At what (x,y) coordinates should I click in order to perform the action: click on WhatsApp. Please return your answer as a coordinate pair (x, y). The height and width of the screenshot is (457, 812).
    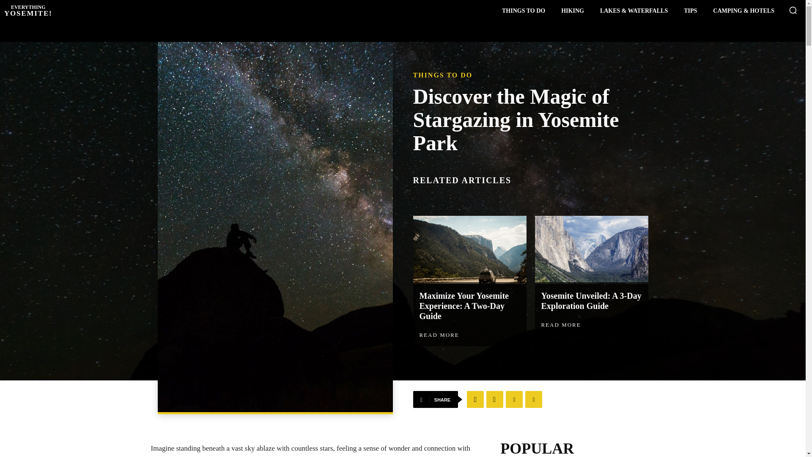
    Looking at the image, I should click on (514, 399).